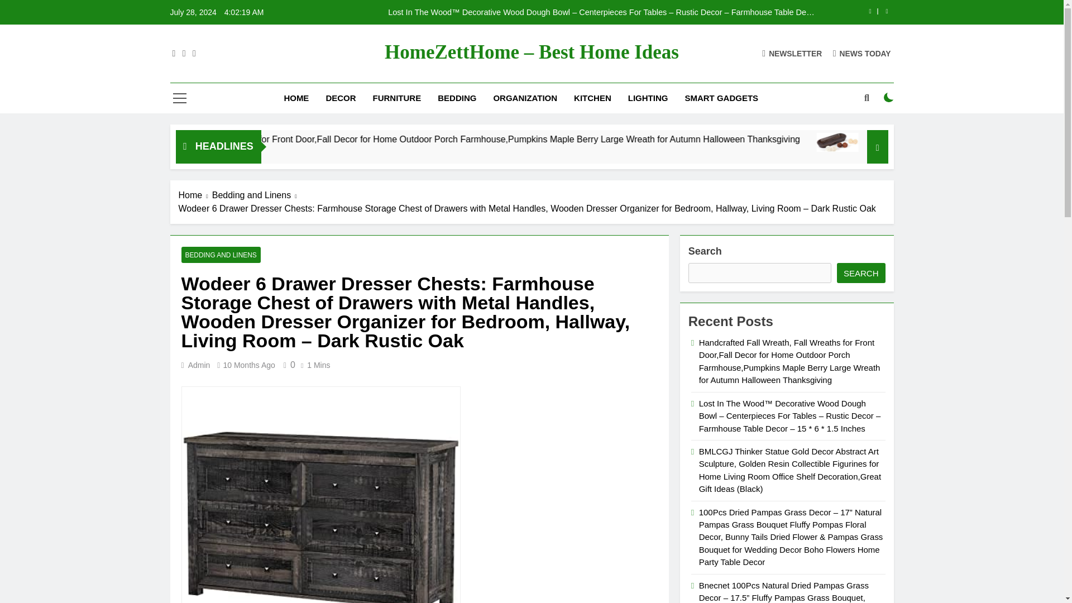 The image size is (1072, 603). I want to click on KITCHEN, so click(592, 98).